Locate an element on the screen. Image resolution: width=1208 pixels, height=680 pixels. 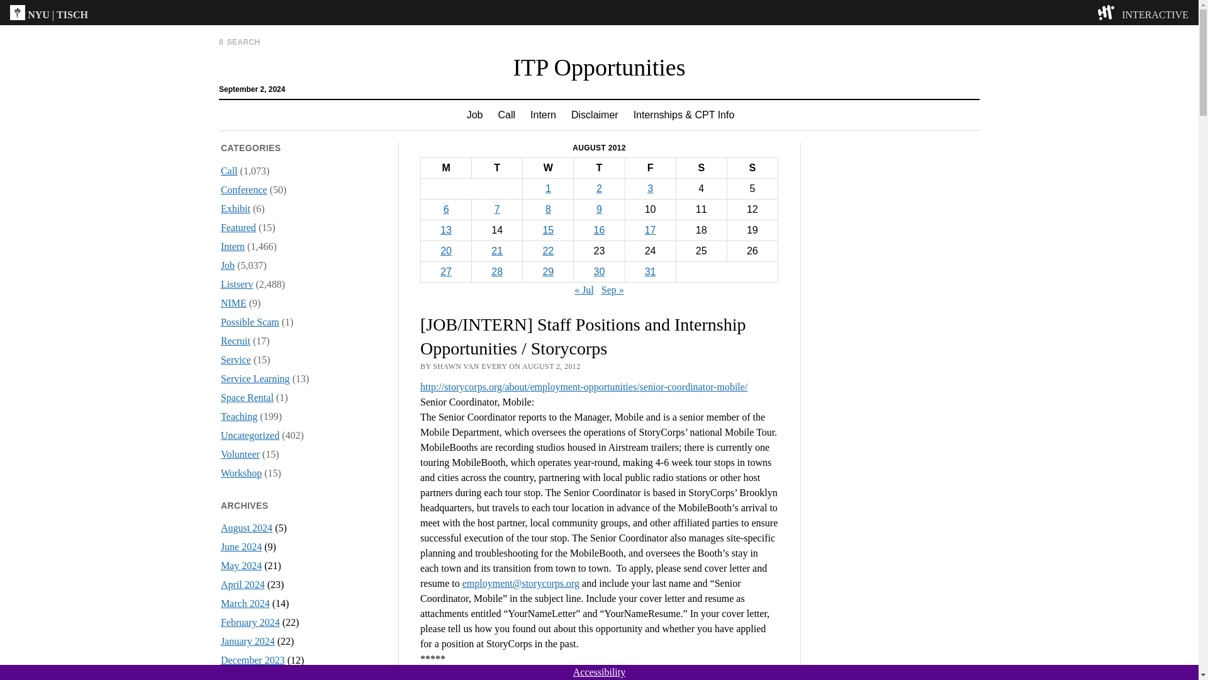
Job is located at coordinates (228, 264).